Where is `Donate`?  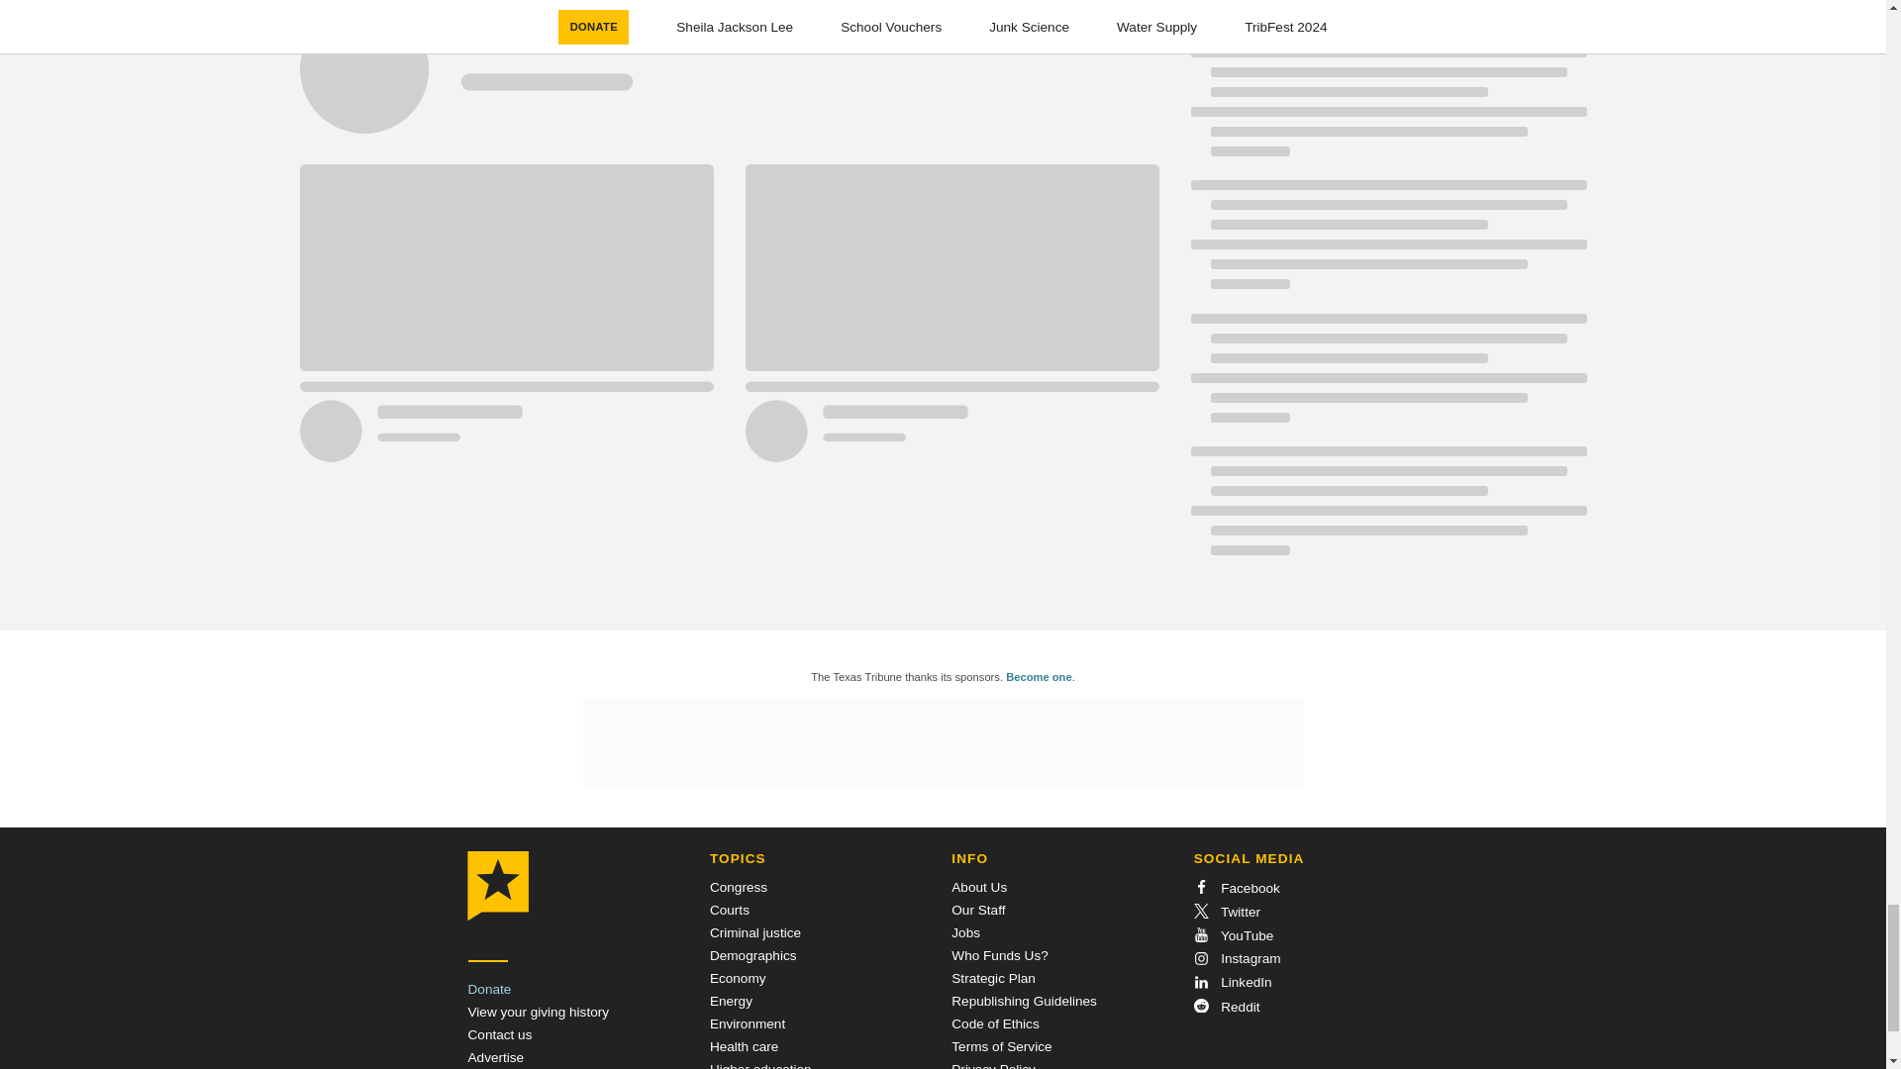 Donate is located at coordinates (489, 989).